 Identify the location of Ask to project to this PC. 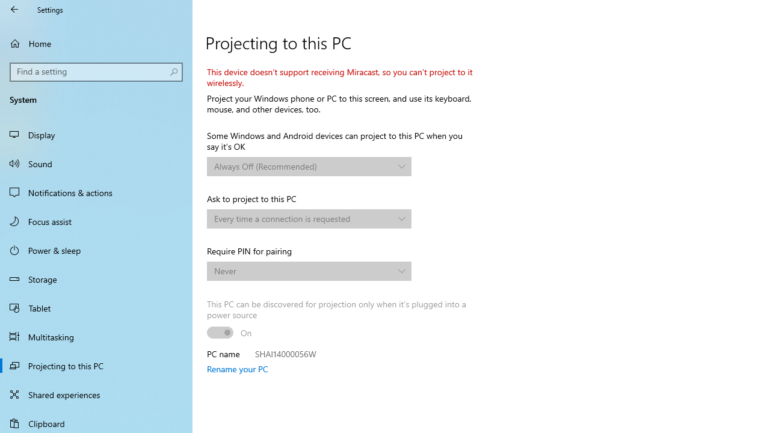
(309, 219).